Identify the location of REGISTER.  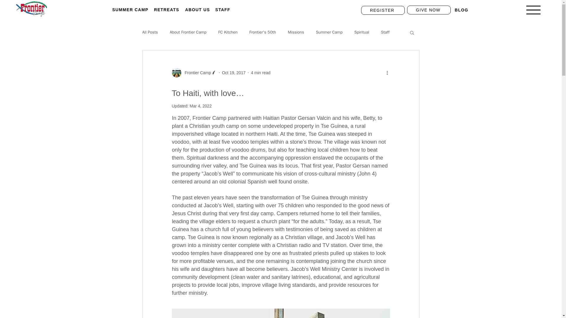
(383, 10).